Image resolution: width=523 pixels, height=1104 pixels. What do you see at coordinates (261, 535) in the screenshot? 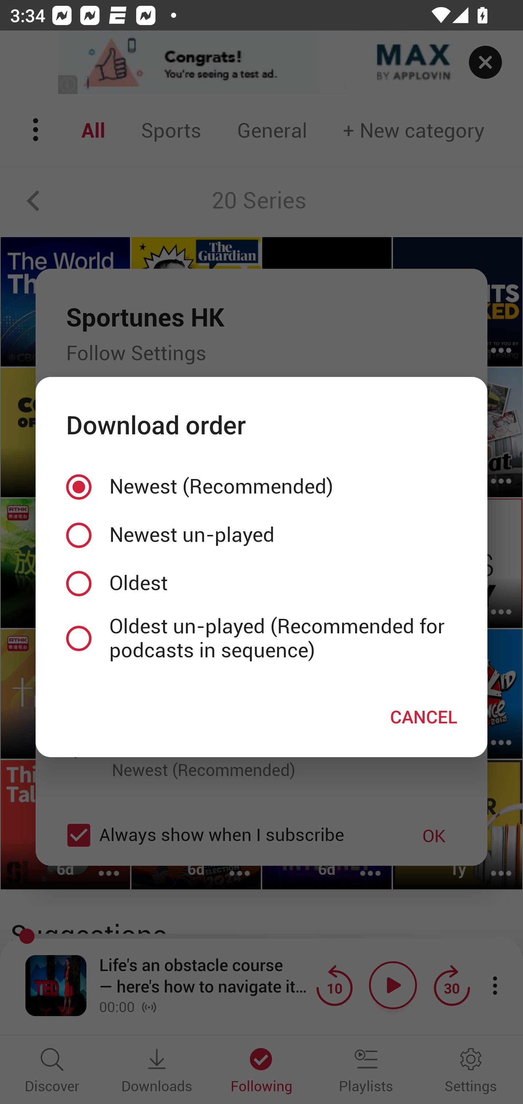
I see `Newest un-played` at bounding box center [261, 535].